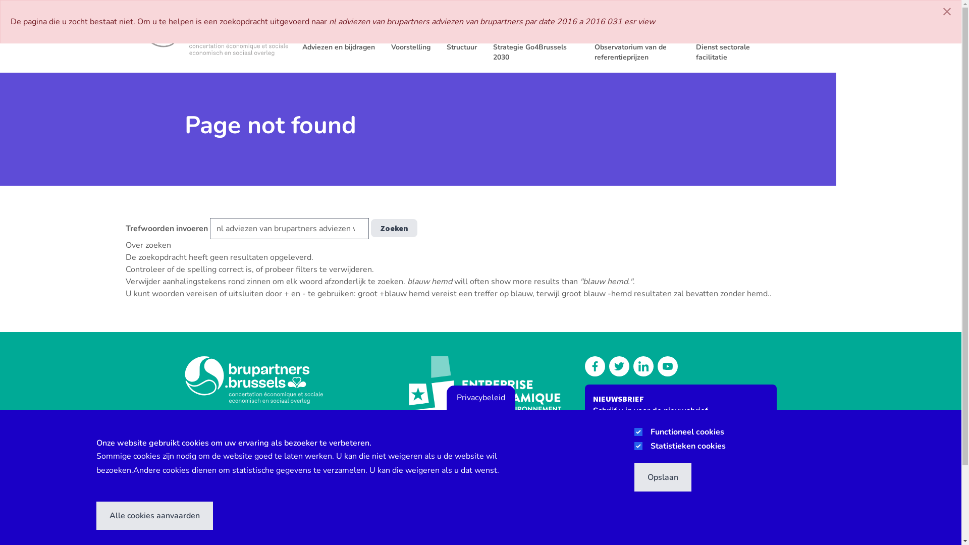  Describe the element at coordinates (215, 31) in the screenshot. I see `Brupartners` at that location.